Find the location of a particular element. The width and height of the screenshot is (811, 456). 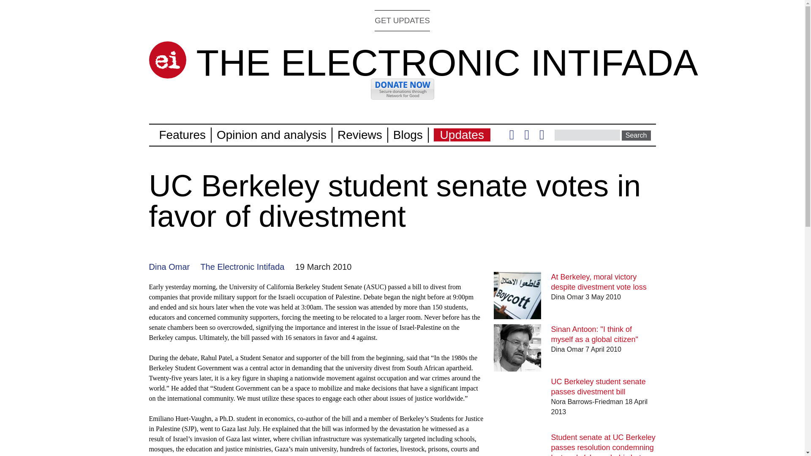

At Berkeley, moral victory despite divestment vote loss is located at coordinates (599, 282).